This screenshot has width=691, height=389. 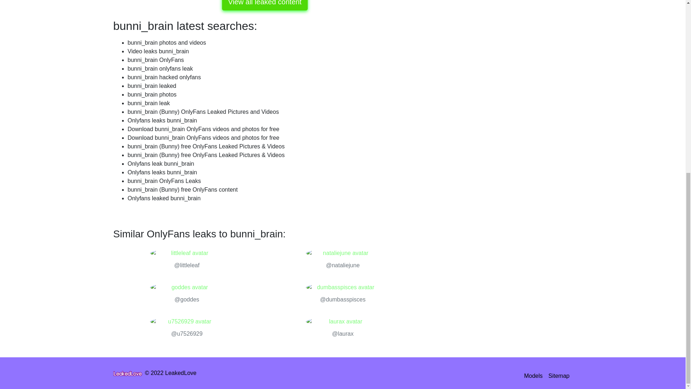 I want to click on View all leaked content, so click(x=265, y=5).